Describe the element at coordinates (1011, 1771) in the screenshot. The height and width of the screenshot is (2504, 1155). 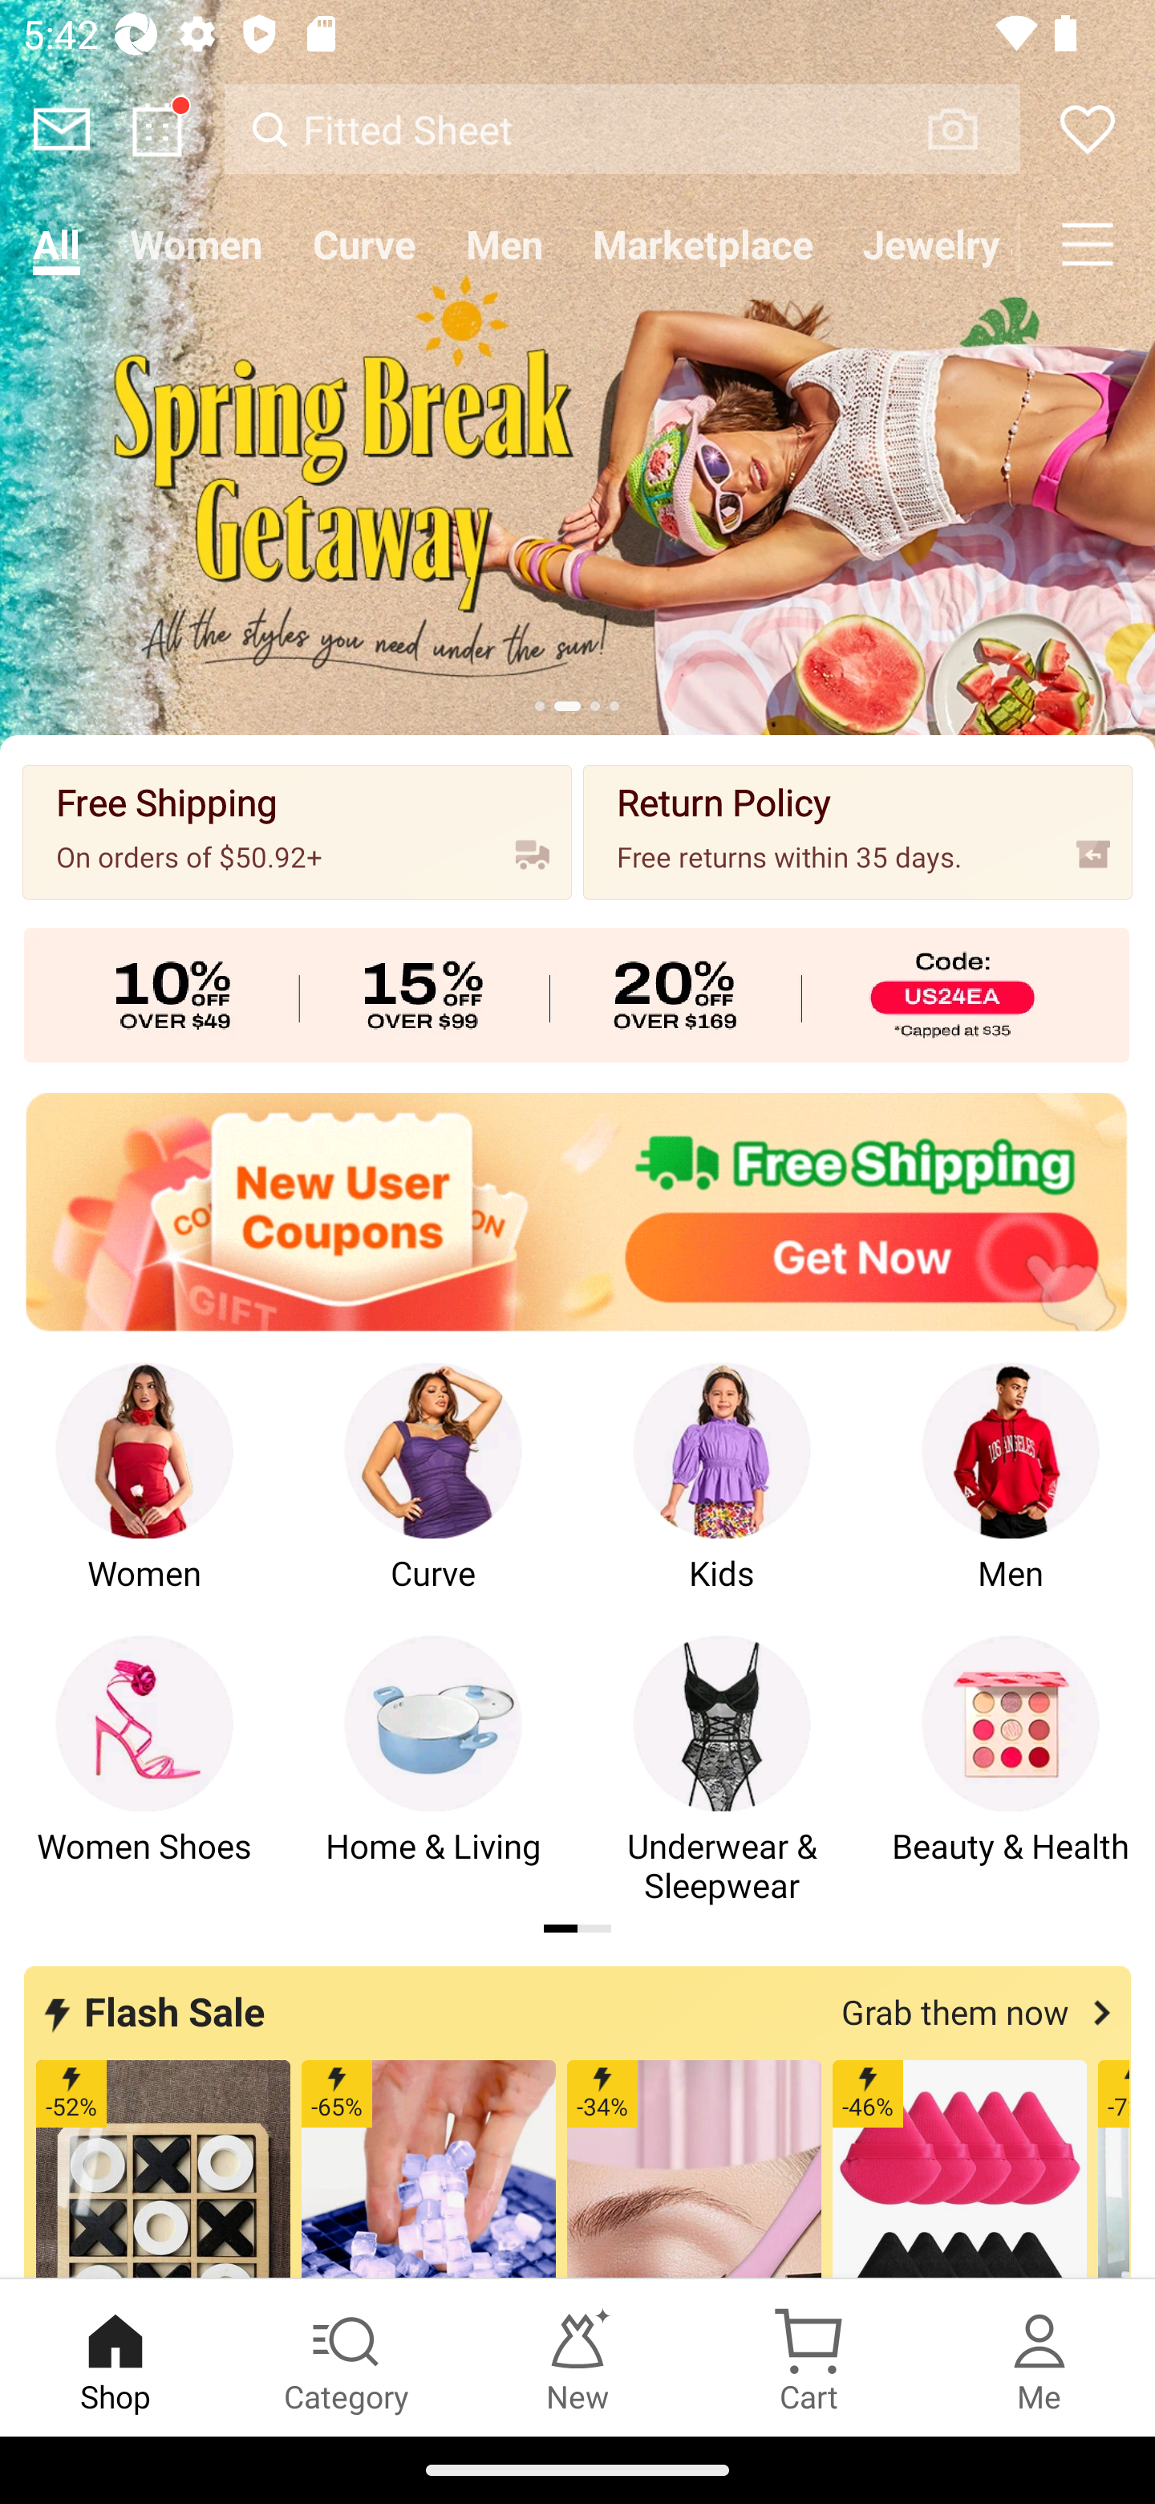
I see `Beauty & Health` at that location.